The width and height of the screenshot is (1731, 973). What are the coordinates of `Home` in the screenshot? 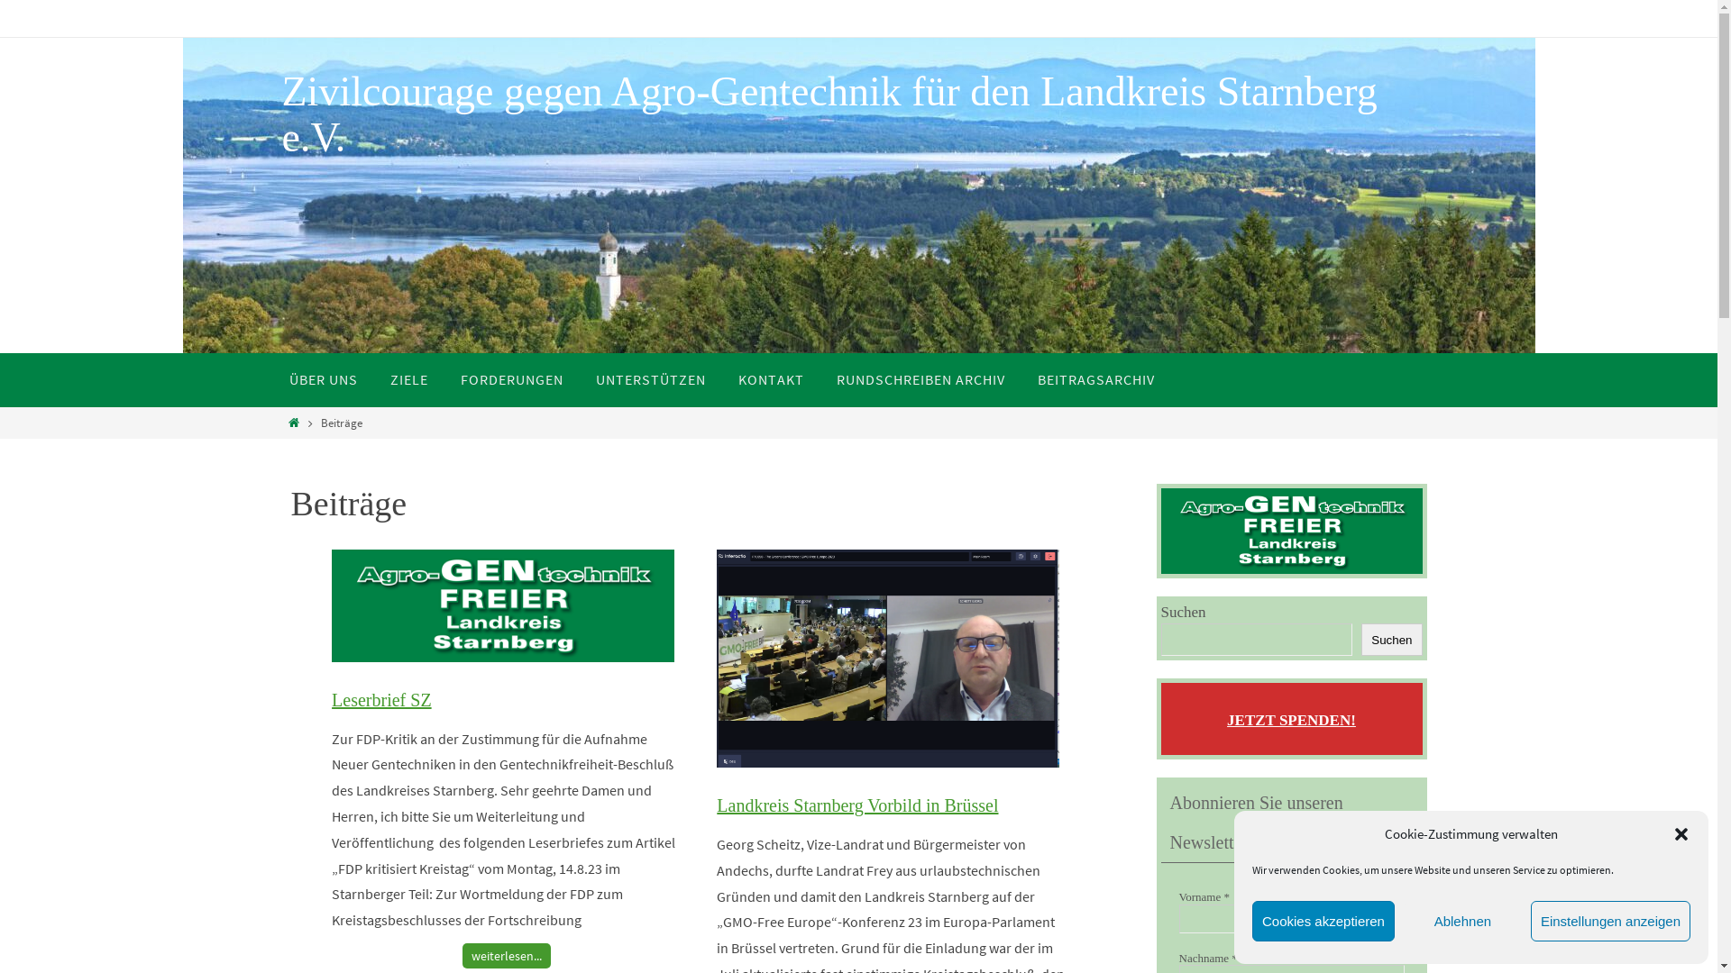 It's located at (295, 423).